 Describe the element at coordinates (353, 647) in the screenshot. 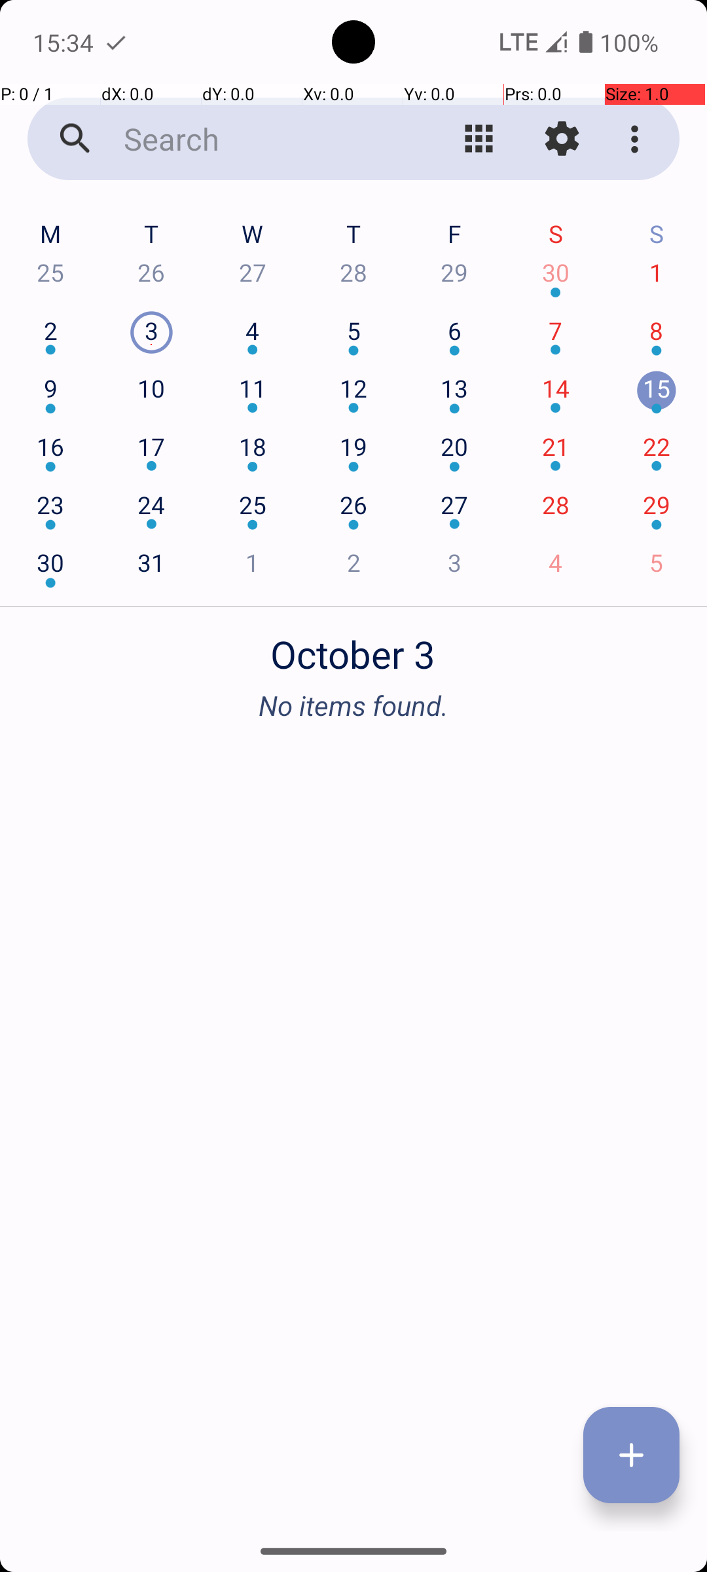

I see `October 3` at that location.